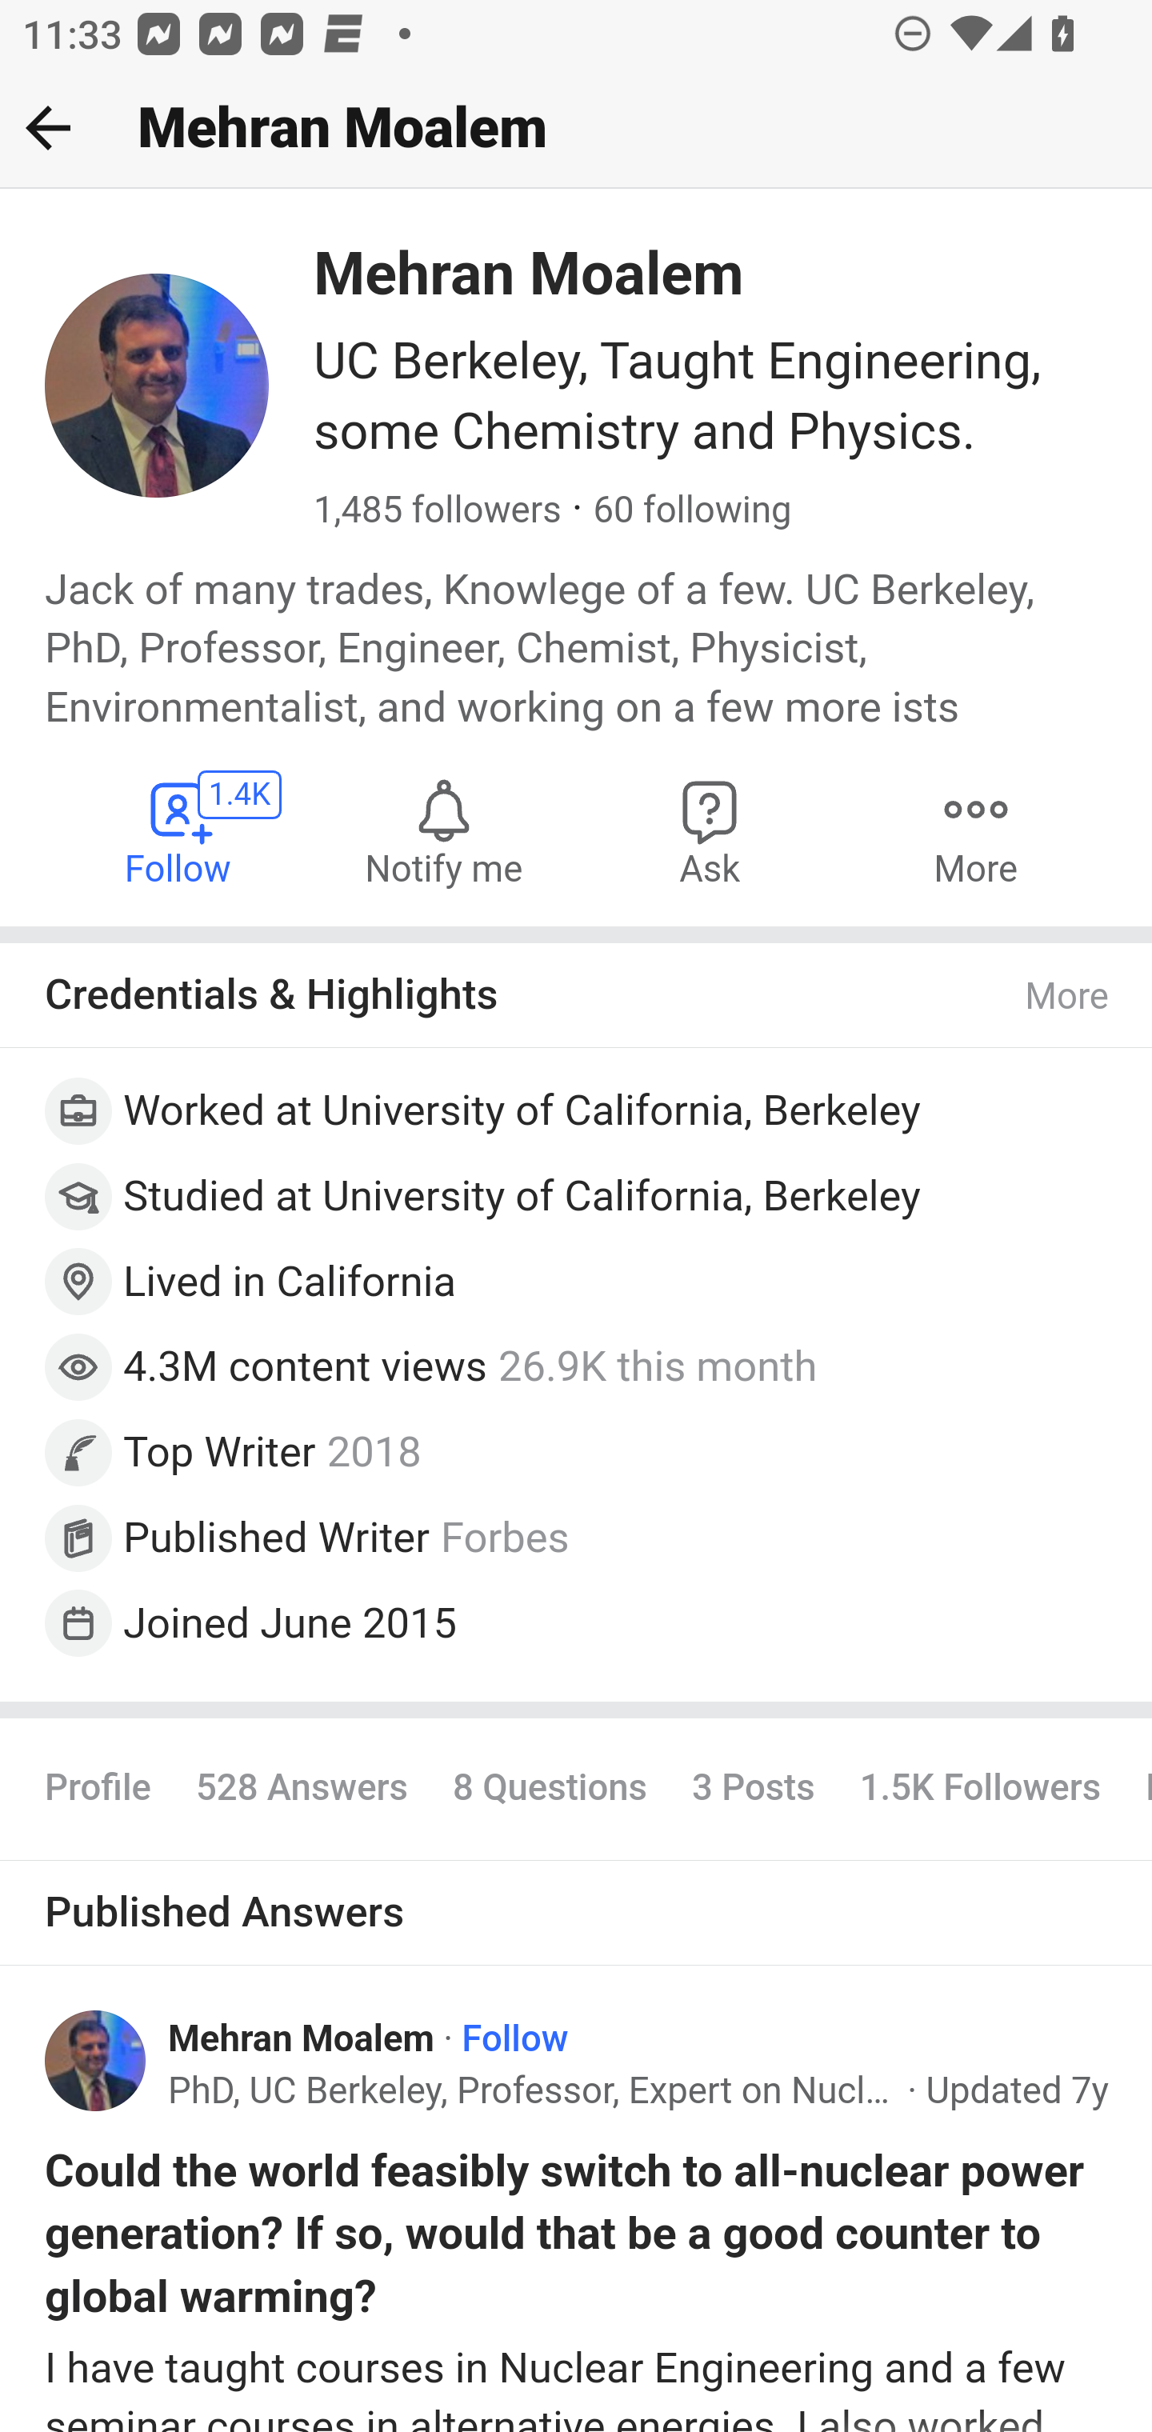 The width and height of the screenshot is (1152, 2432). What do you see at coordinates (96, 2059) in the screenshot?
I see `Profile photo for Mehran Moalem` at bounding box center [96, 2059].